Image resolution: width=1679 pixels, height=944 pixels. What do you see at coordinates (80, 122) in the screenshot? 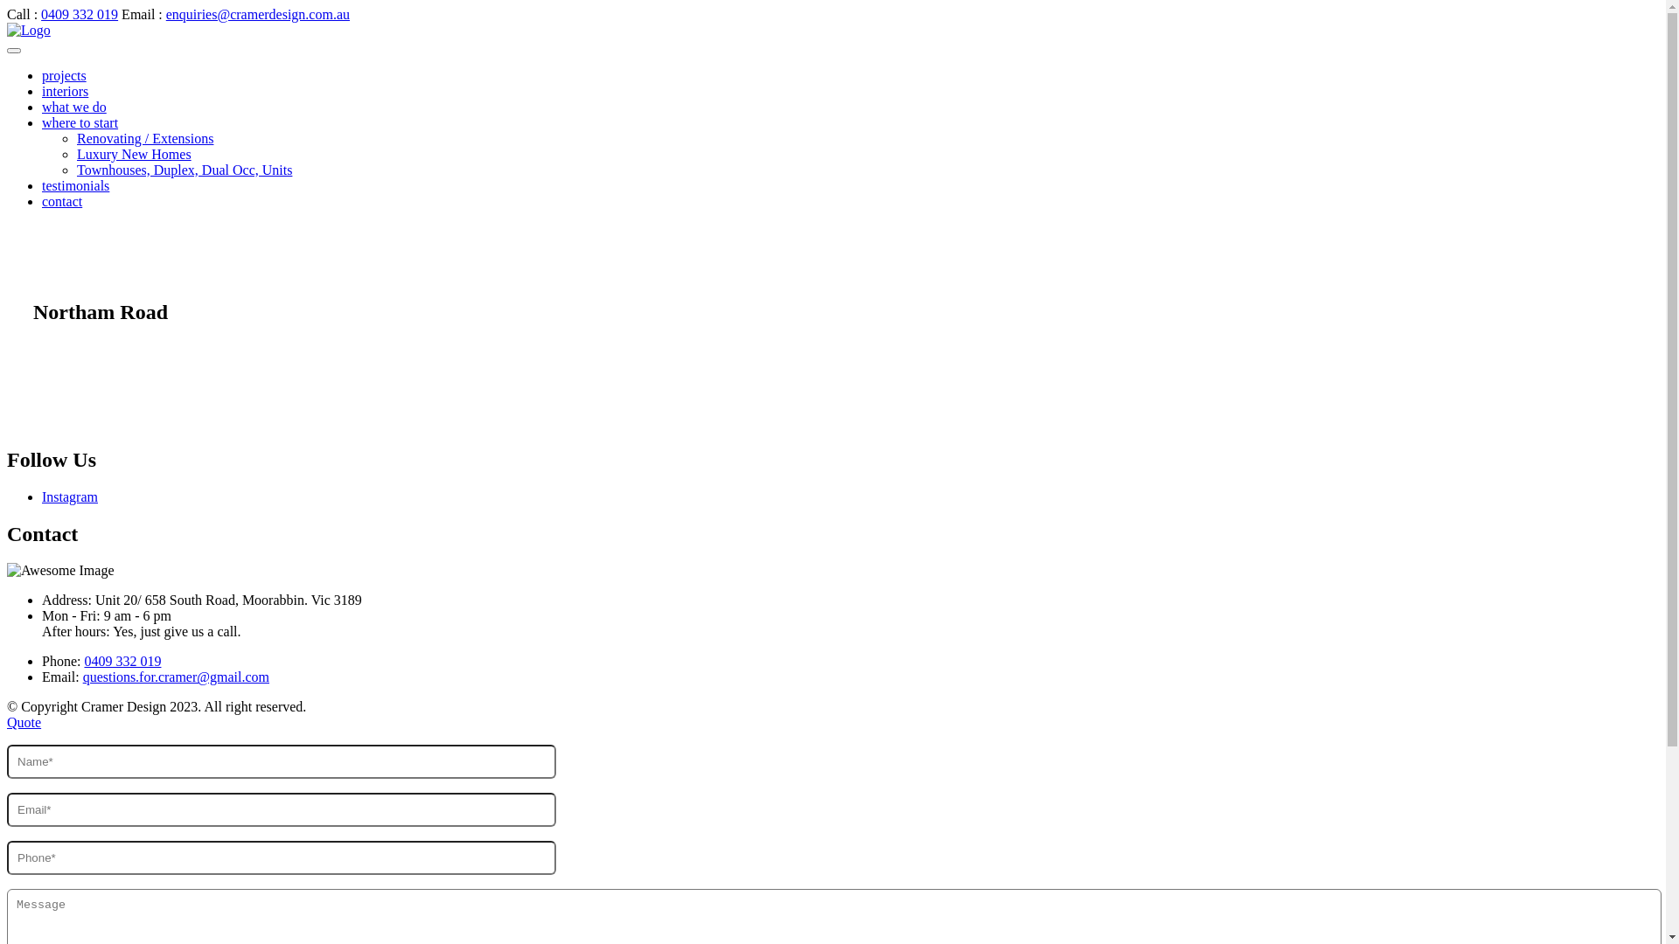
I see `where to start` at bounding box center [80, 122].